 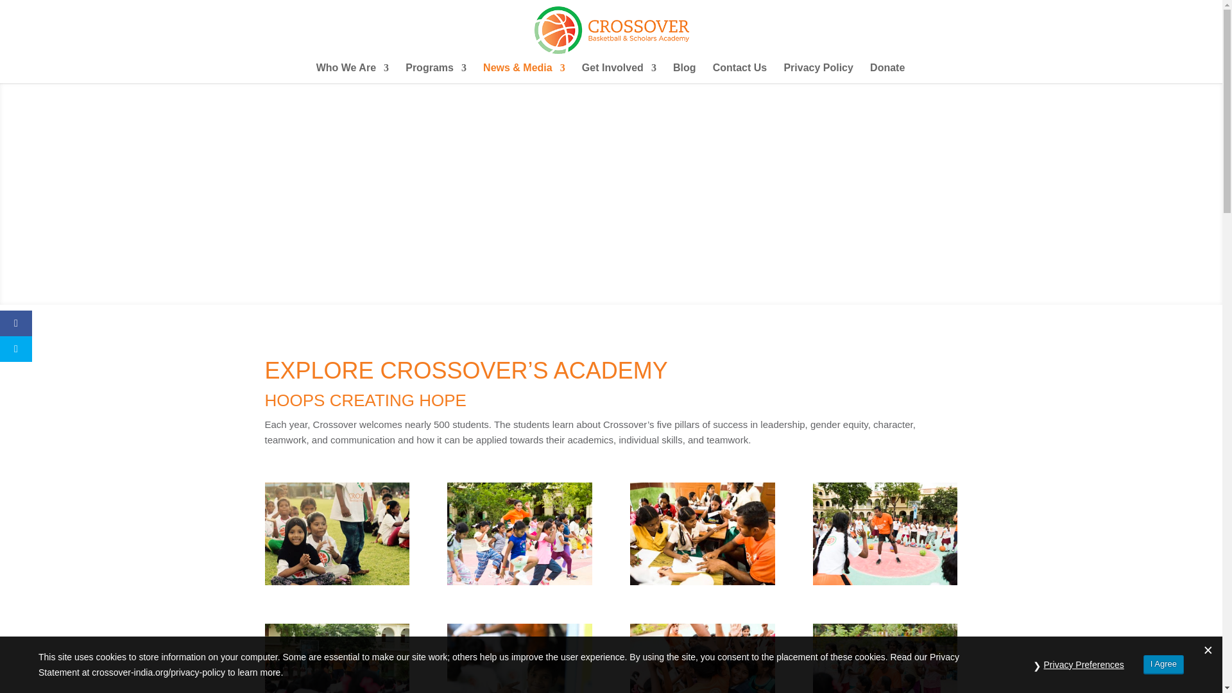 I want to click on Privacy Policy, so click(x=819, y=73).